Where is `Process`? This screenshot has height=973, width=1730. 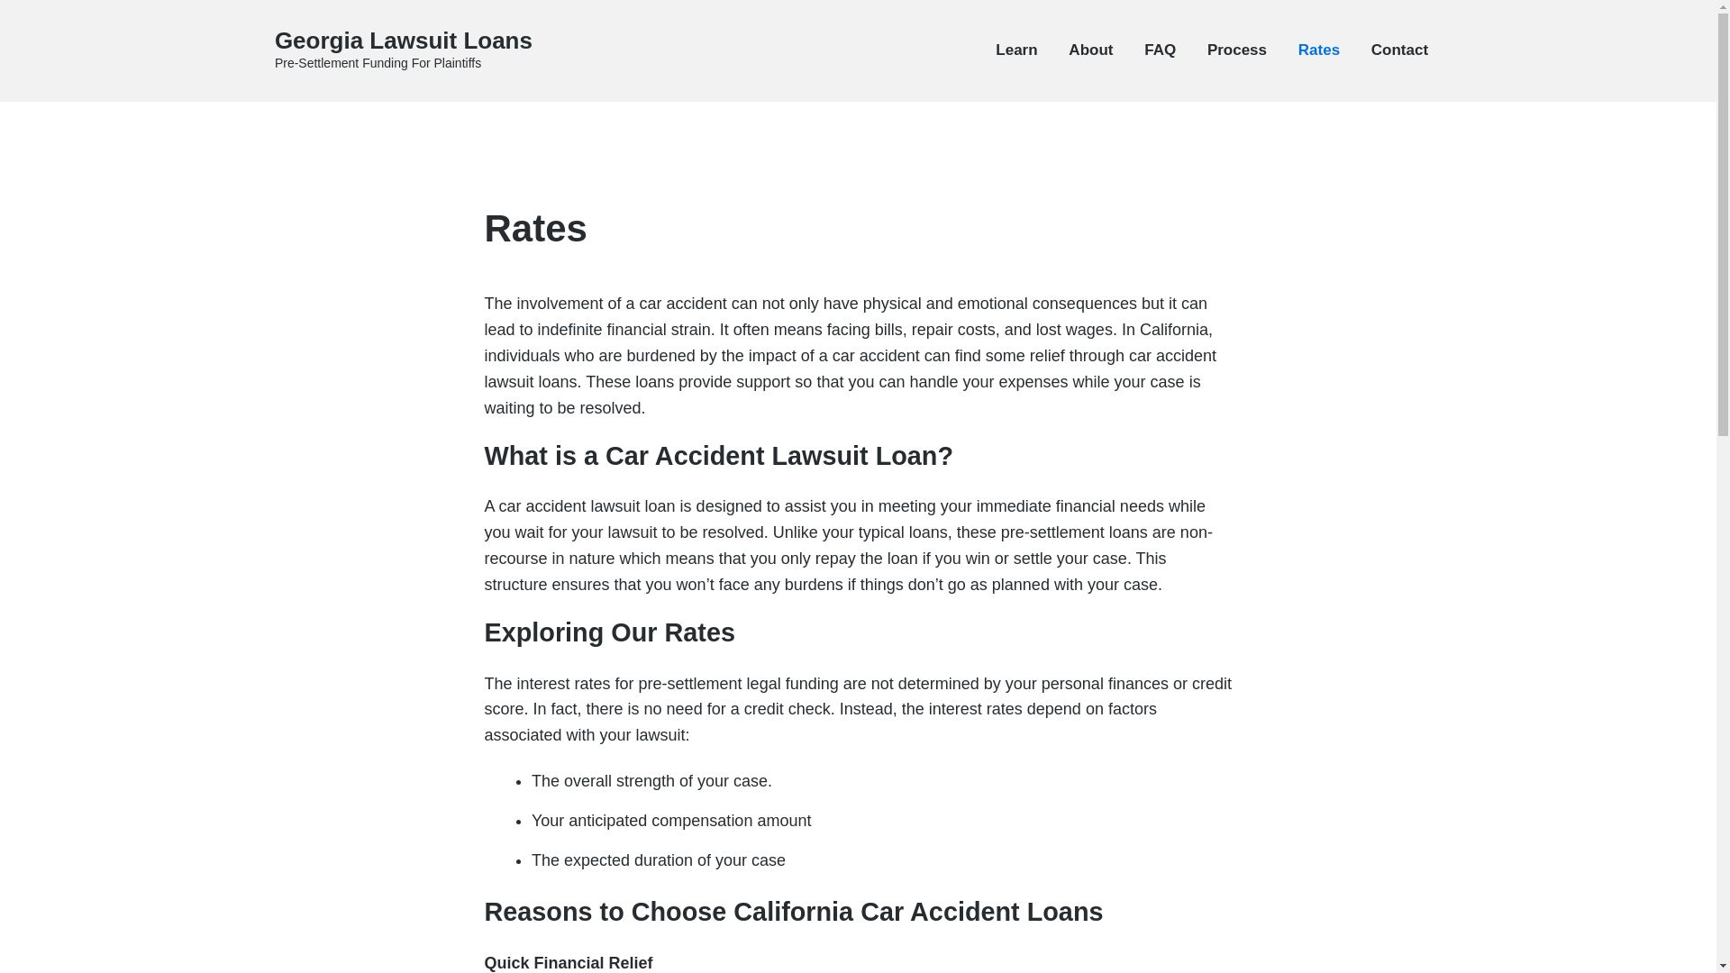 Process is located at coordinates (1236, 50).